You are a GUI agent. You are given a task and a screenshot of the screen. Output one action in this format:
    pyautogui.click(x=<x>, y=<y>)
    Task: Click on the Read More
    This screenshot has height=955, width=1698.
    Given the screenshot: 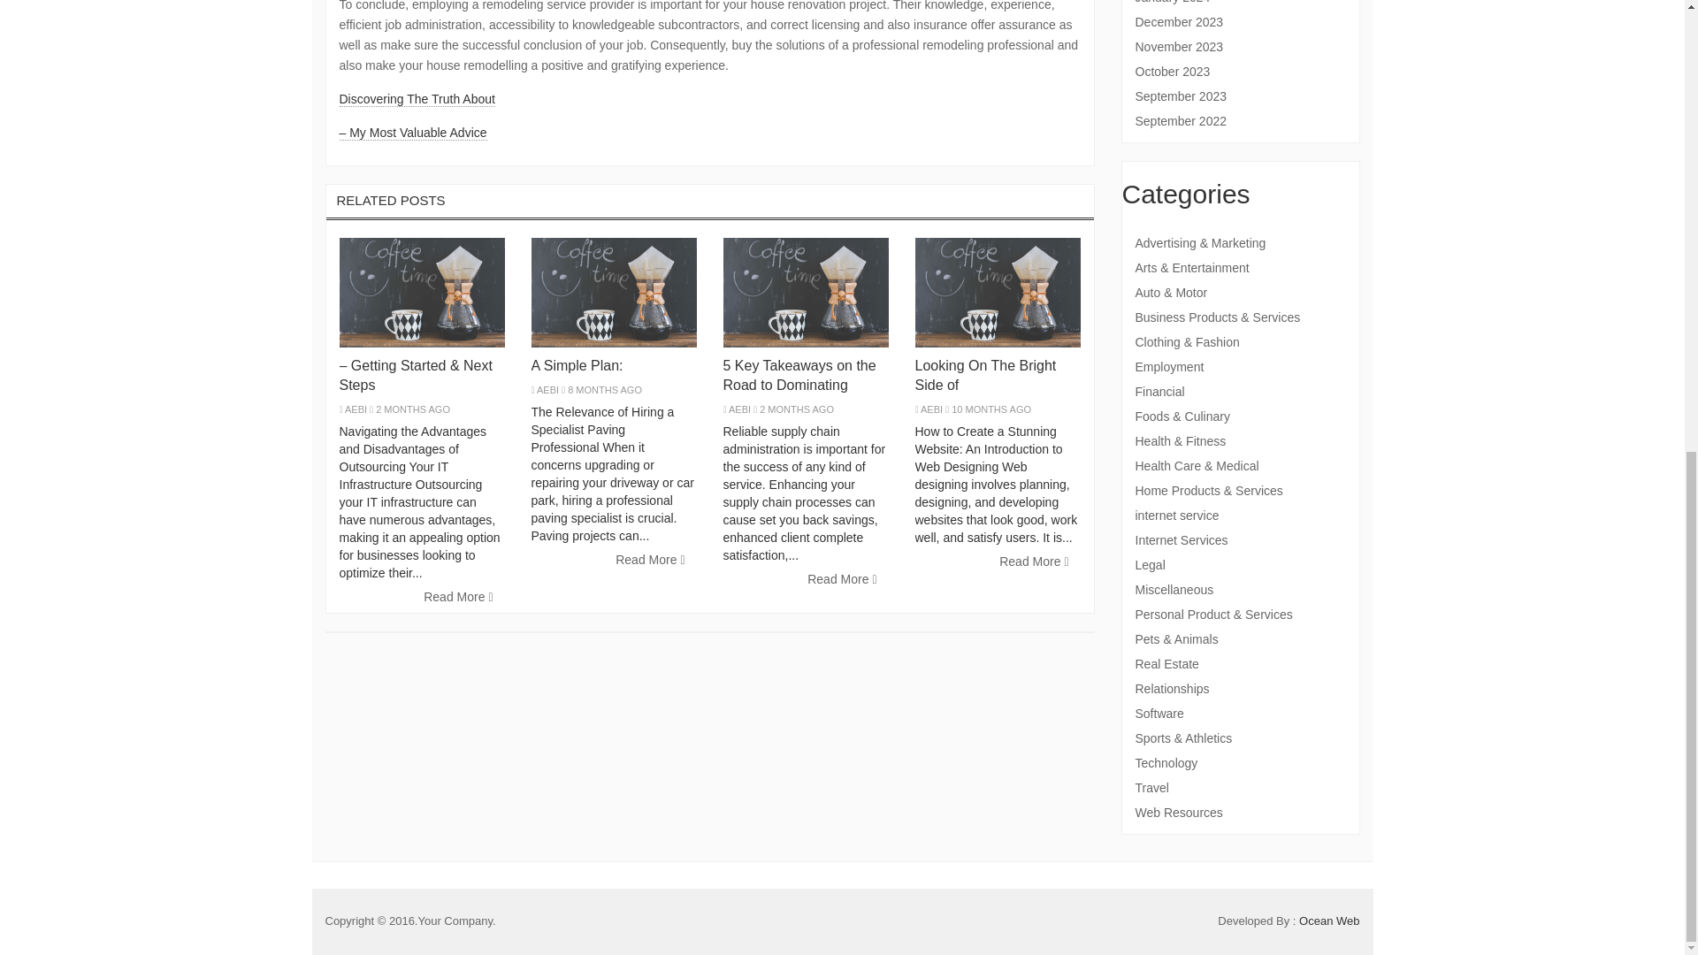 What is the action you would take?
    pyautogui.click(x=650, y=561)
    